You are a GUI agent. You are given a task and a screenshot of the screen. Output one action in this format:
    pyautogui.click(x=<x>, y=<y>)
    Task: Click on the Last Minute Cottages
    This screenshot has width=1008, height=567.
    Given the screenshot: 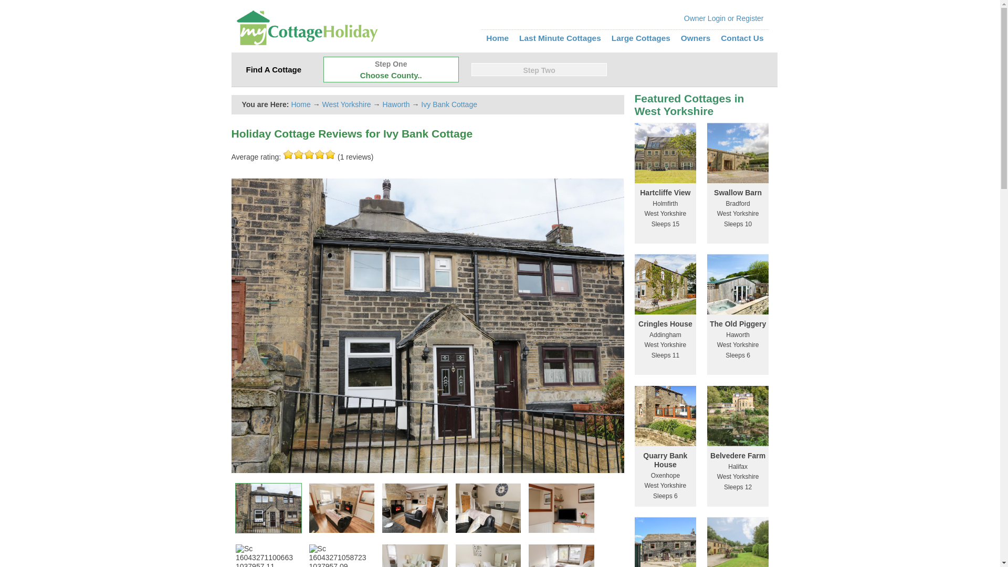 What is the action you would take?
    pyautogui.click(x=560, y=38)
    